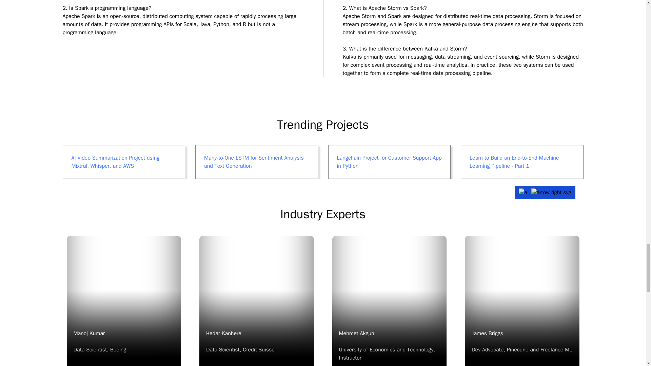 The image size is (651, 366). What do you see at coordinates (257, 301) in the screenshot?
I see `Langchain Project for Customer Support App in Python` at bounding box center [257, 301].